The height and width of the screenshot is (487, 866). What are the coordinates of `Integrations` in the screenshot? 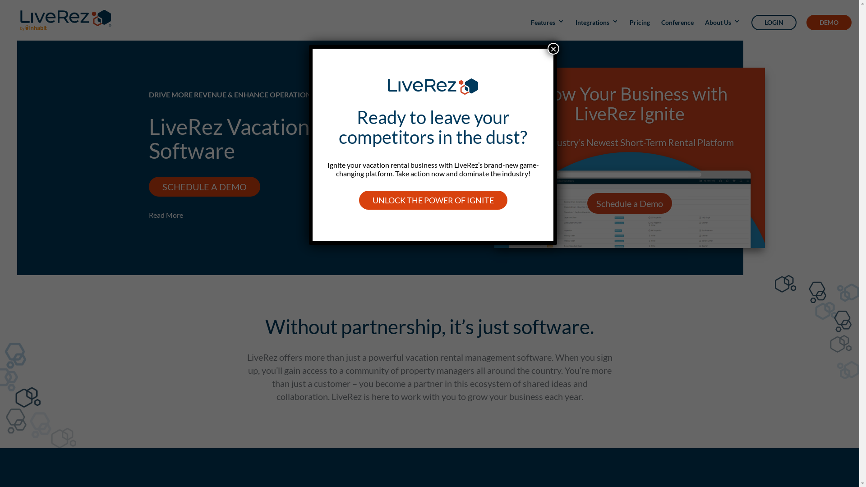 It's located at (597, 28).